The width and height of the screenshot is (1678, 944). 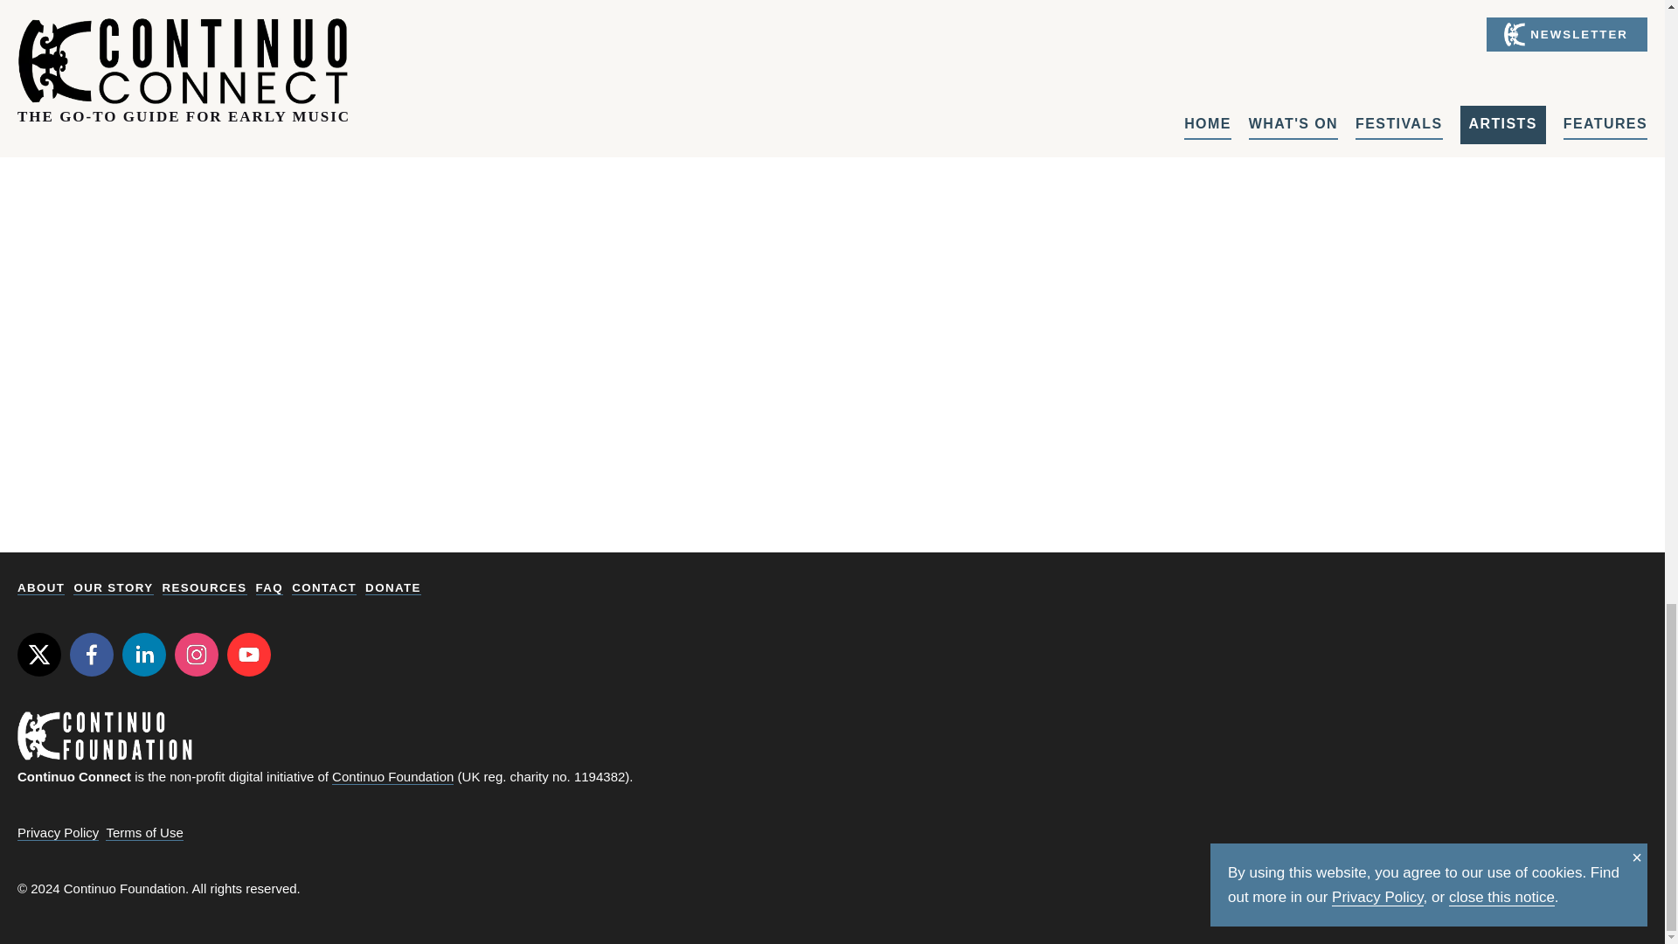 What do you see at coordinates (269, 588) in the screenshot?
I see `FAQ` at bounding box center [269, 588].